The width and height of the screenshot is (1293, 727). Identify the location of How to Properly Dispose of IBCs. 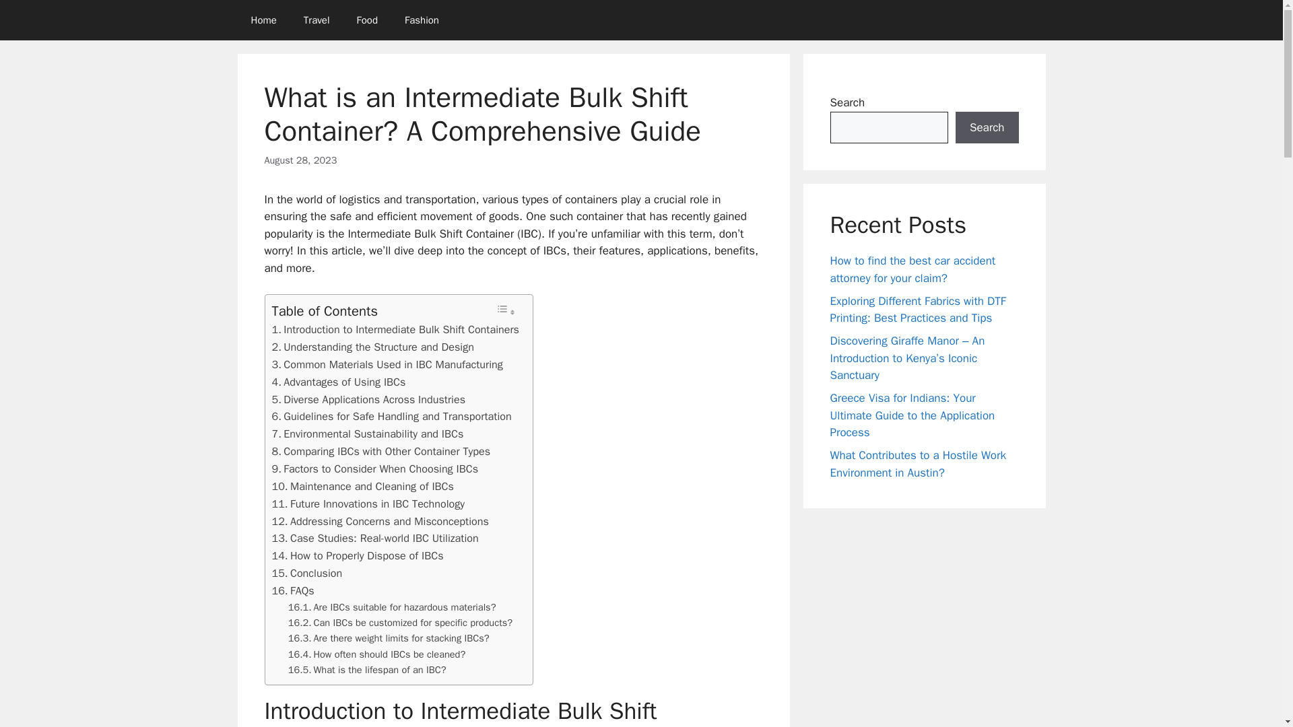
(357, 556).